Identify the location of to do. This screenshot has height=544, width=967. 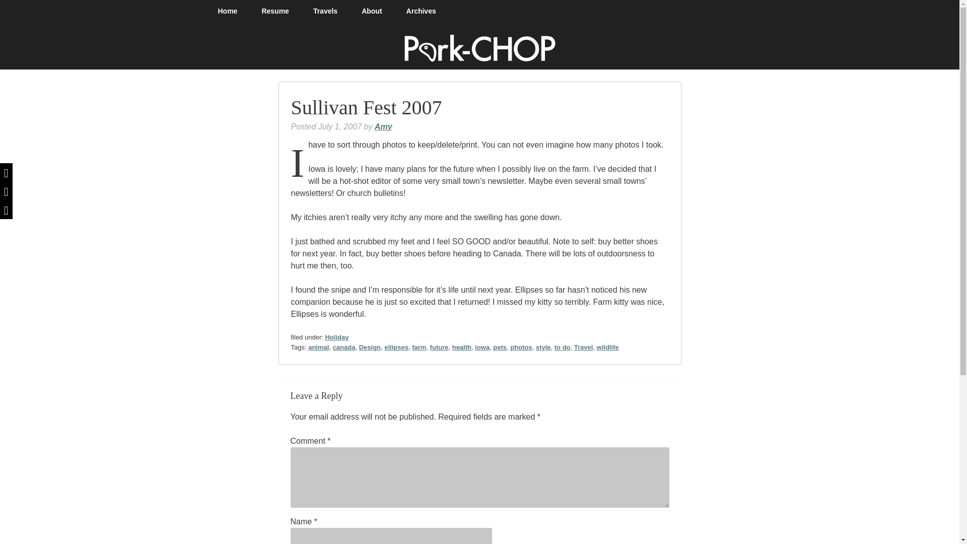
(562, 347).